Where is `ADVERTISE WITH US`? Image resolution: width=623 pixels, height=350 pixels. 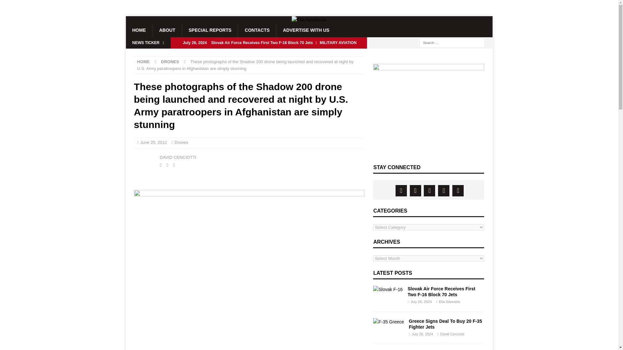 ADVERTISE WITH US is located at coordinates (306, 30).